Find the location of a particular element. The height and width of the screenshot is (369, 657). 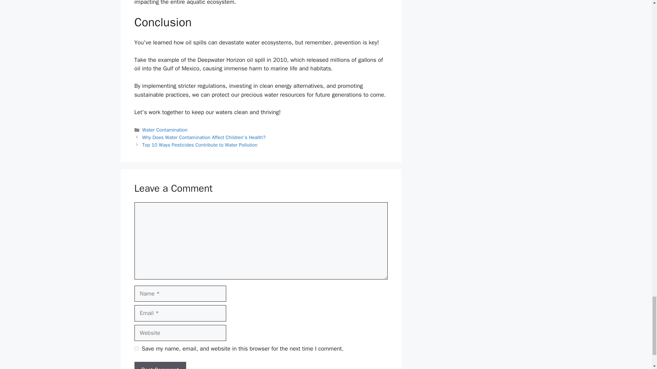

Next is located at coordinates (200, 145).